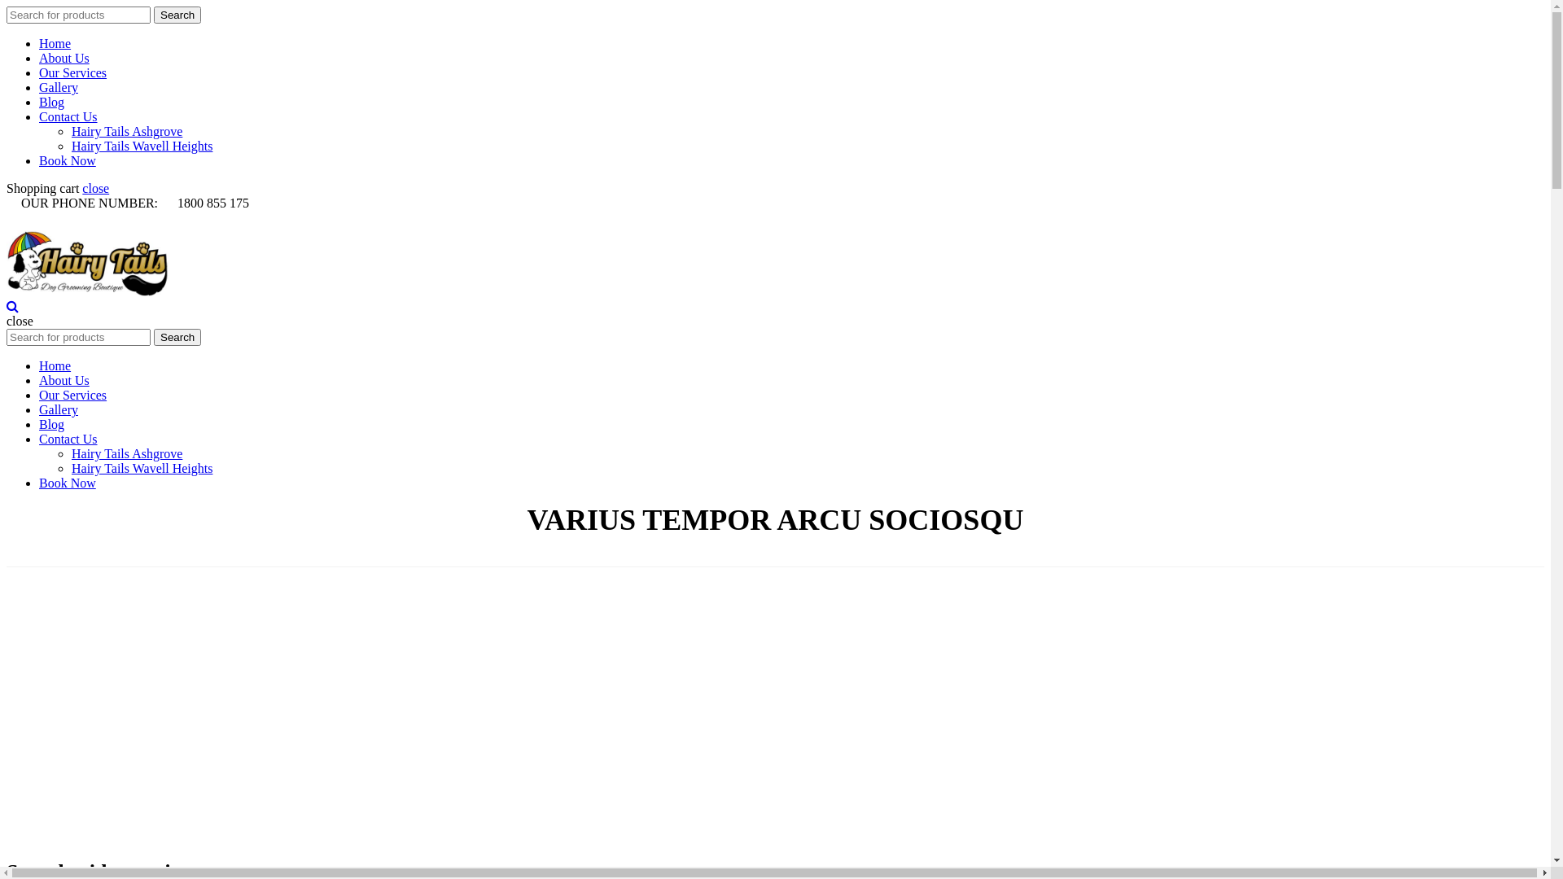  I want to click on Our Services, so click(73, 396).